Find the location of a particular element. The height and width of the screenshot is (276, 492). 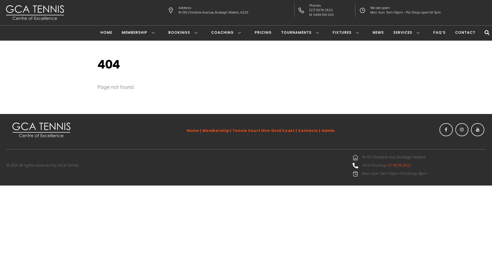

Contacts | is located at coordinates (309, 131).